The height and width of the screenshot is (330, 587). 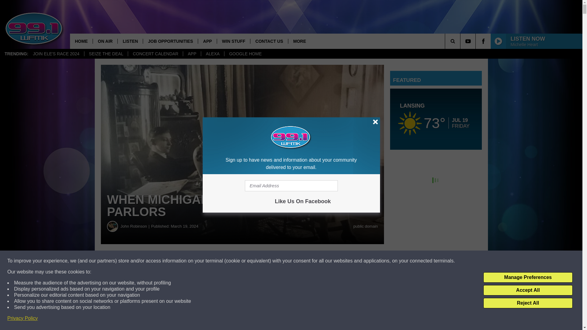 What do you see at coordinates (461, 41) in the screenshot?
I see `SEARCH` at bounding box center [461, 41].